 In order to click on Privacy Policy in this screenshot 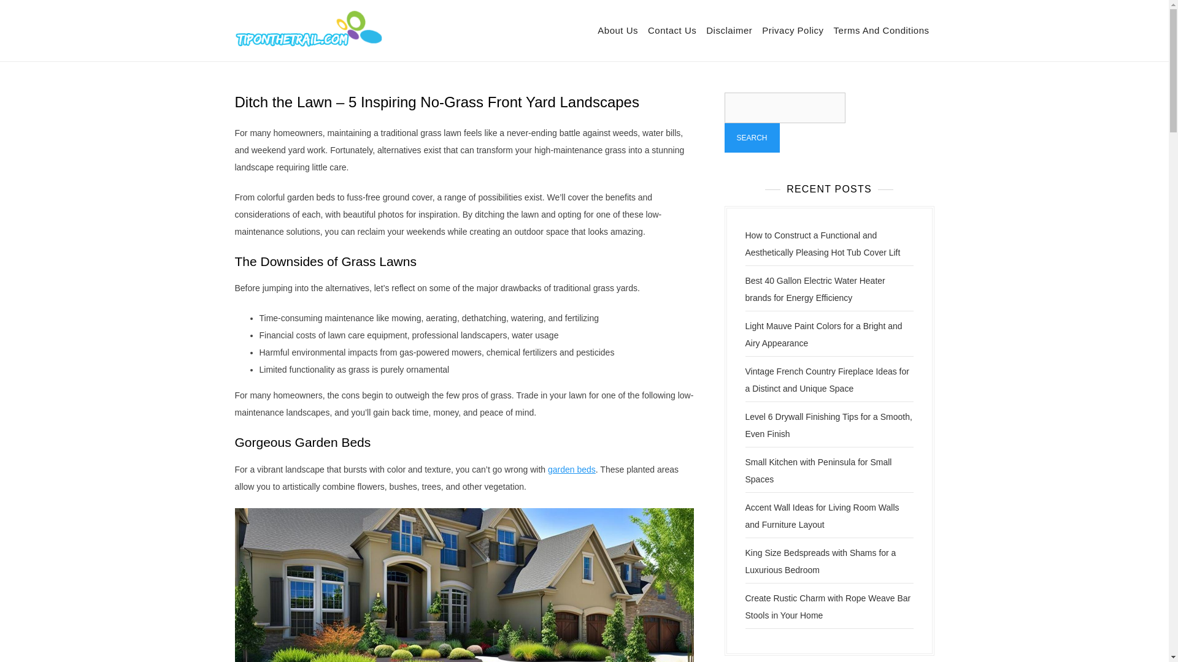, I will do `click(793, 31)`.